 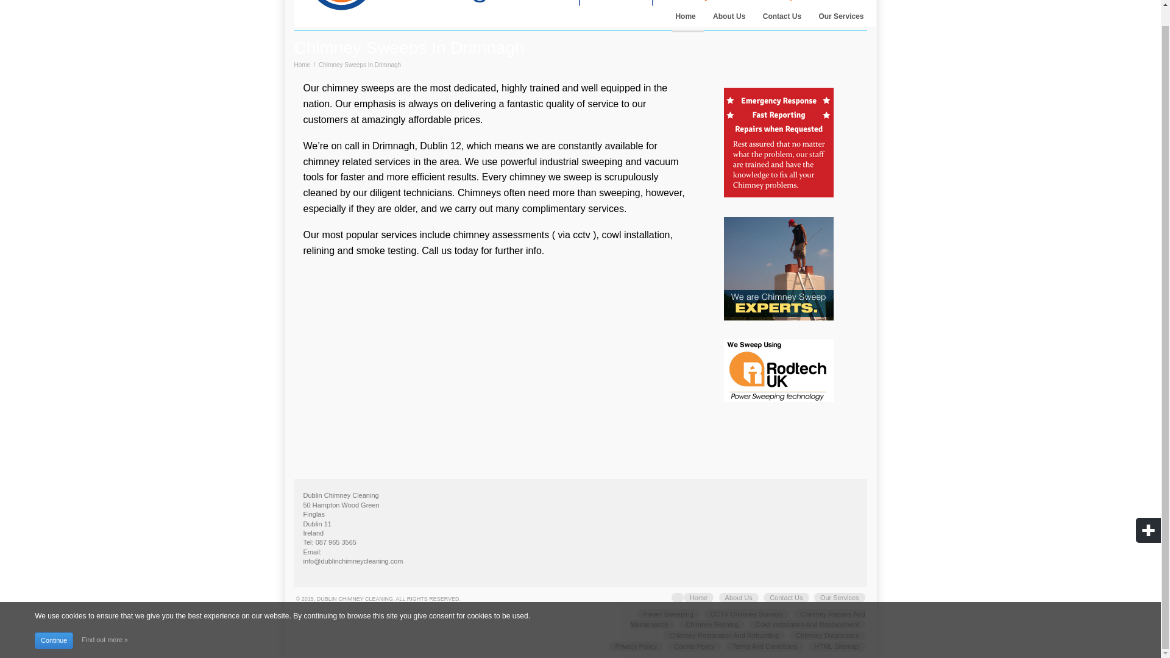 What do you see at coordinates (685, 19) in the screenshot?
I see `Home` at bounding box center [685, 19].